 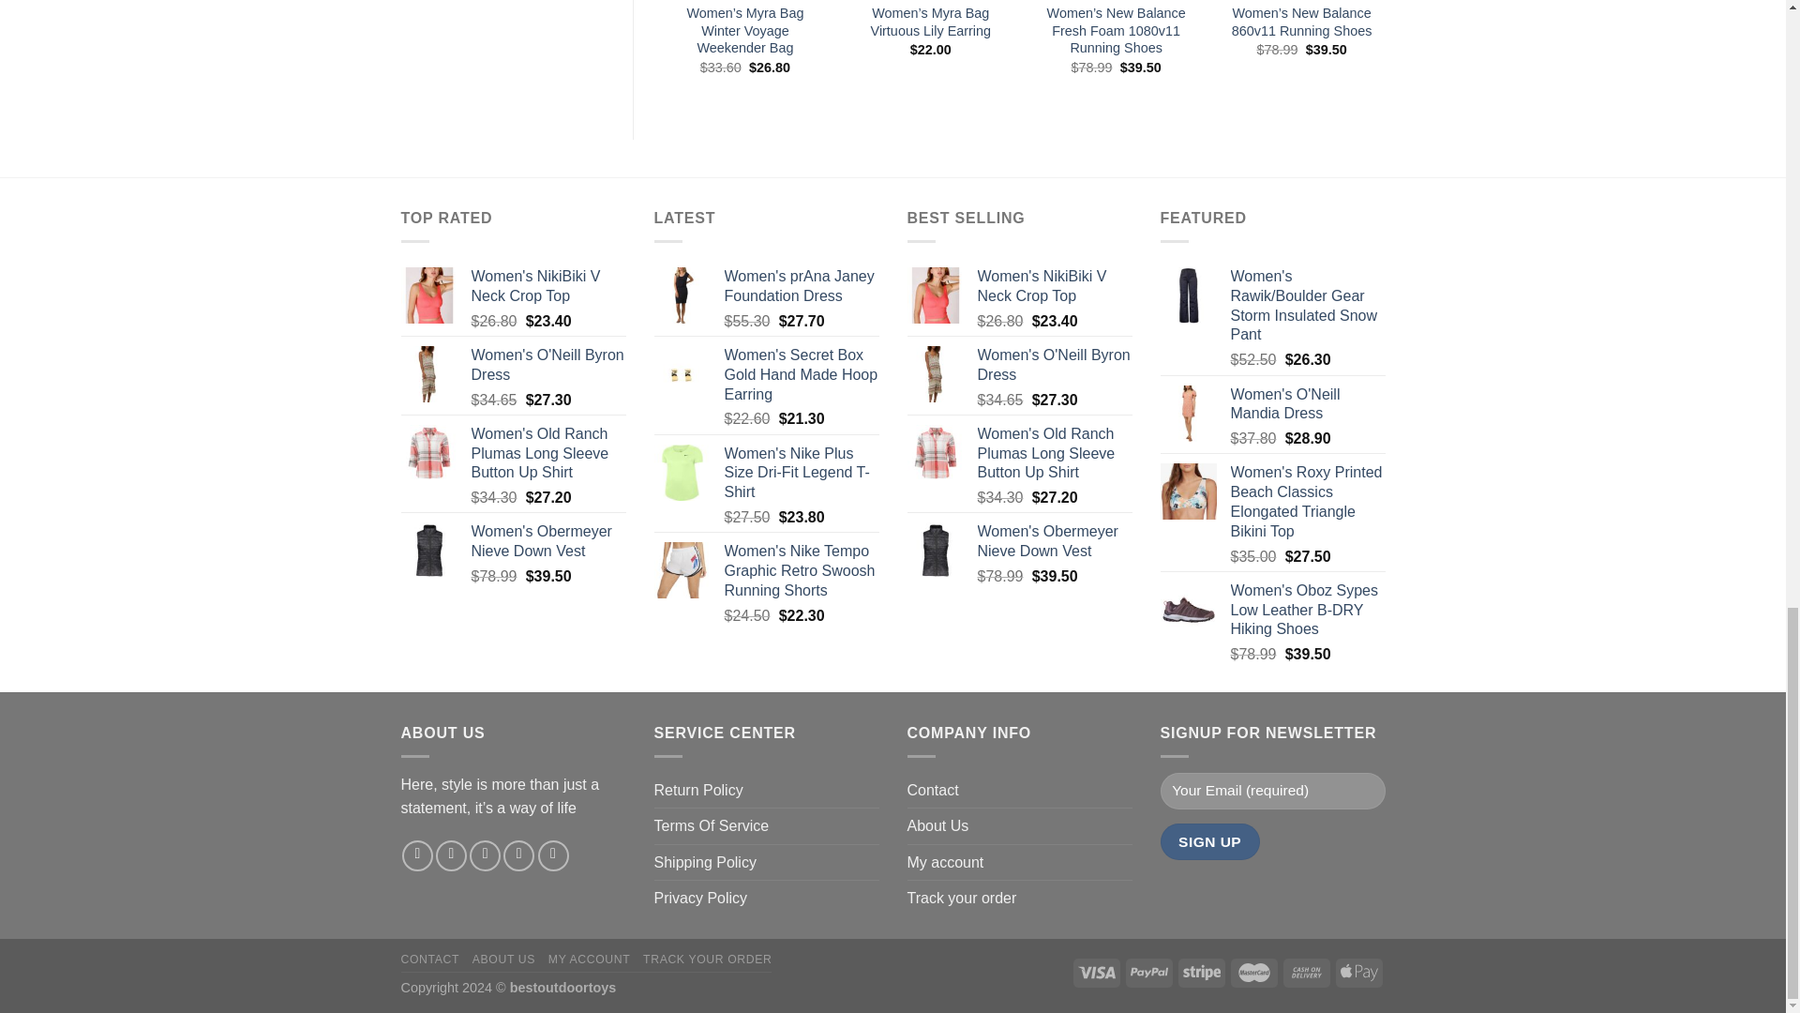 I want to click on Sign Up, so click(x=1210, y=841).